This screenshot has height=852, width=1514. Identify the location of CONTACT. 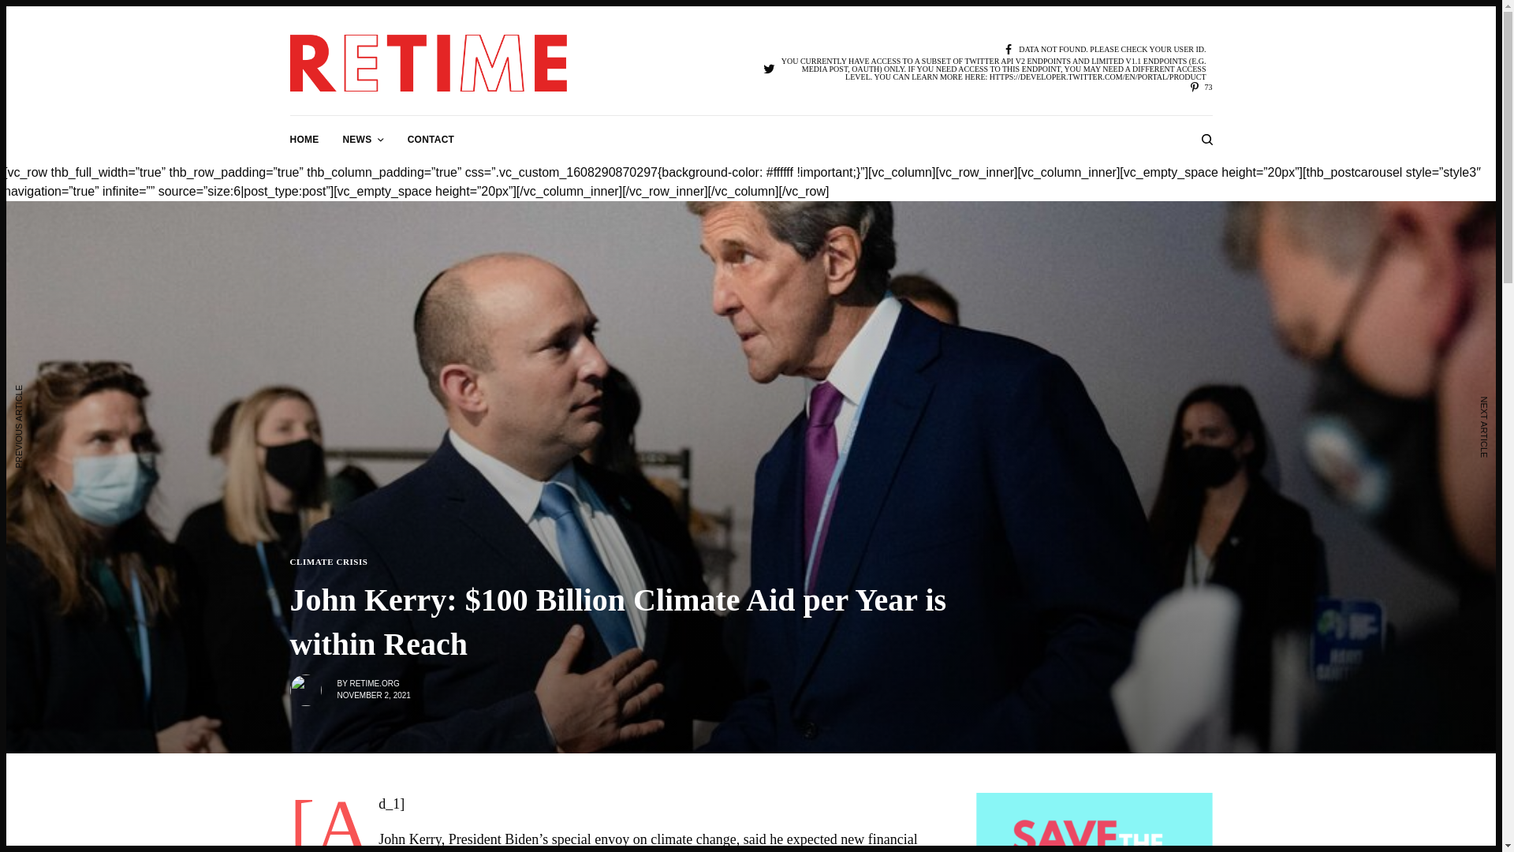
(431, 139).